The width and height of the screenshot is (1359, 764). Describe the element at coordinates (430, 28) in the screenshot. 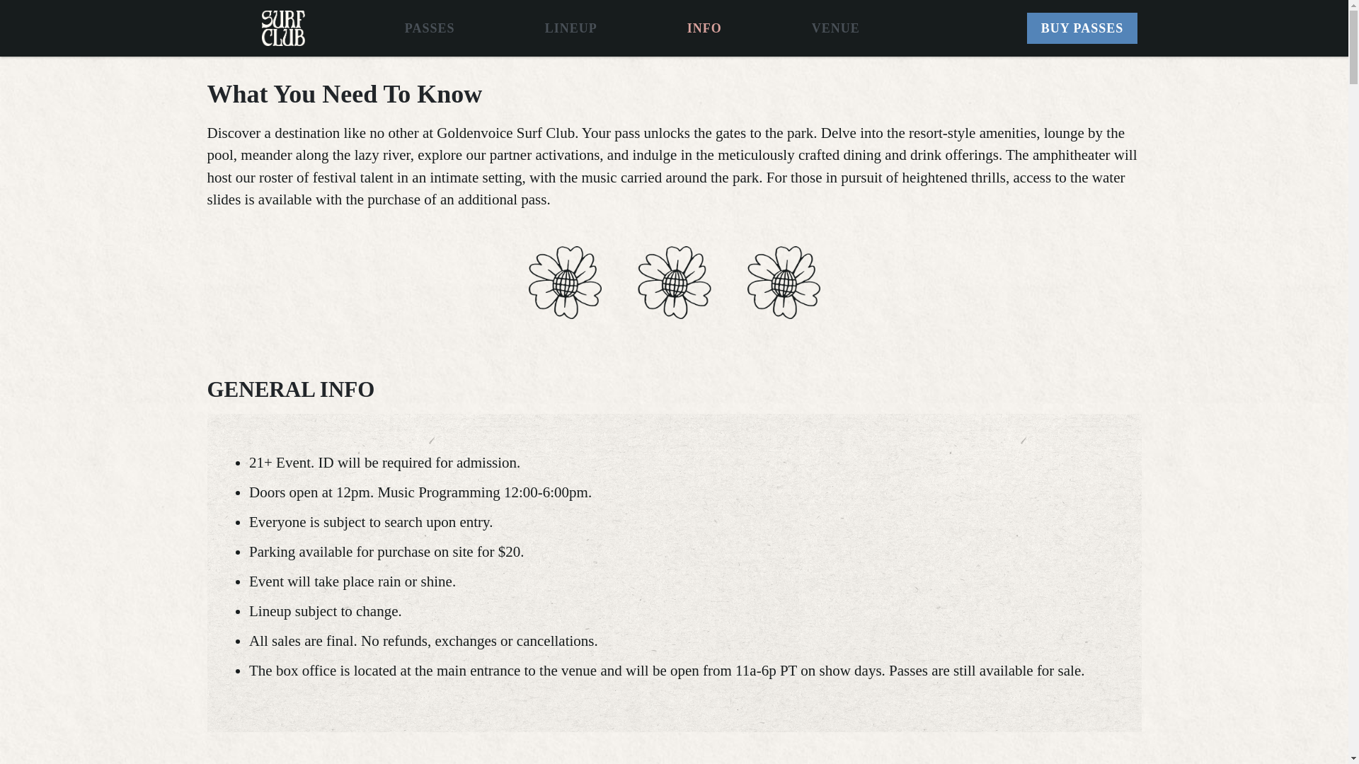

I see `PASSES` at that location.